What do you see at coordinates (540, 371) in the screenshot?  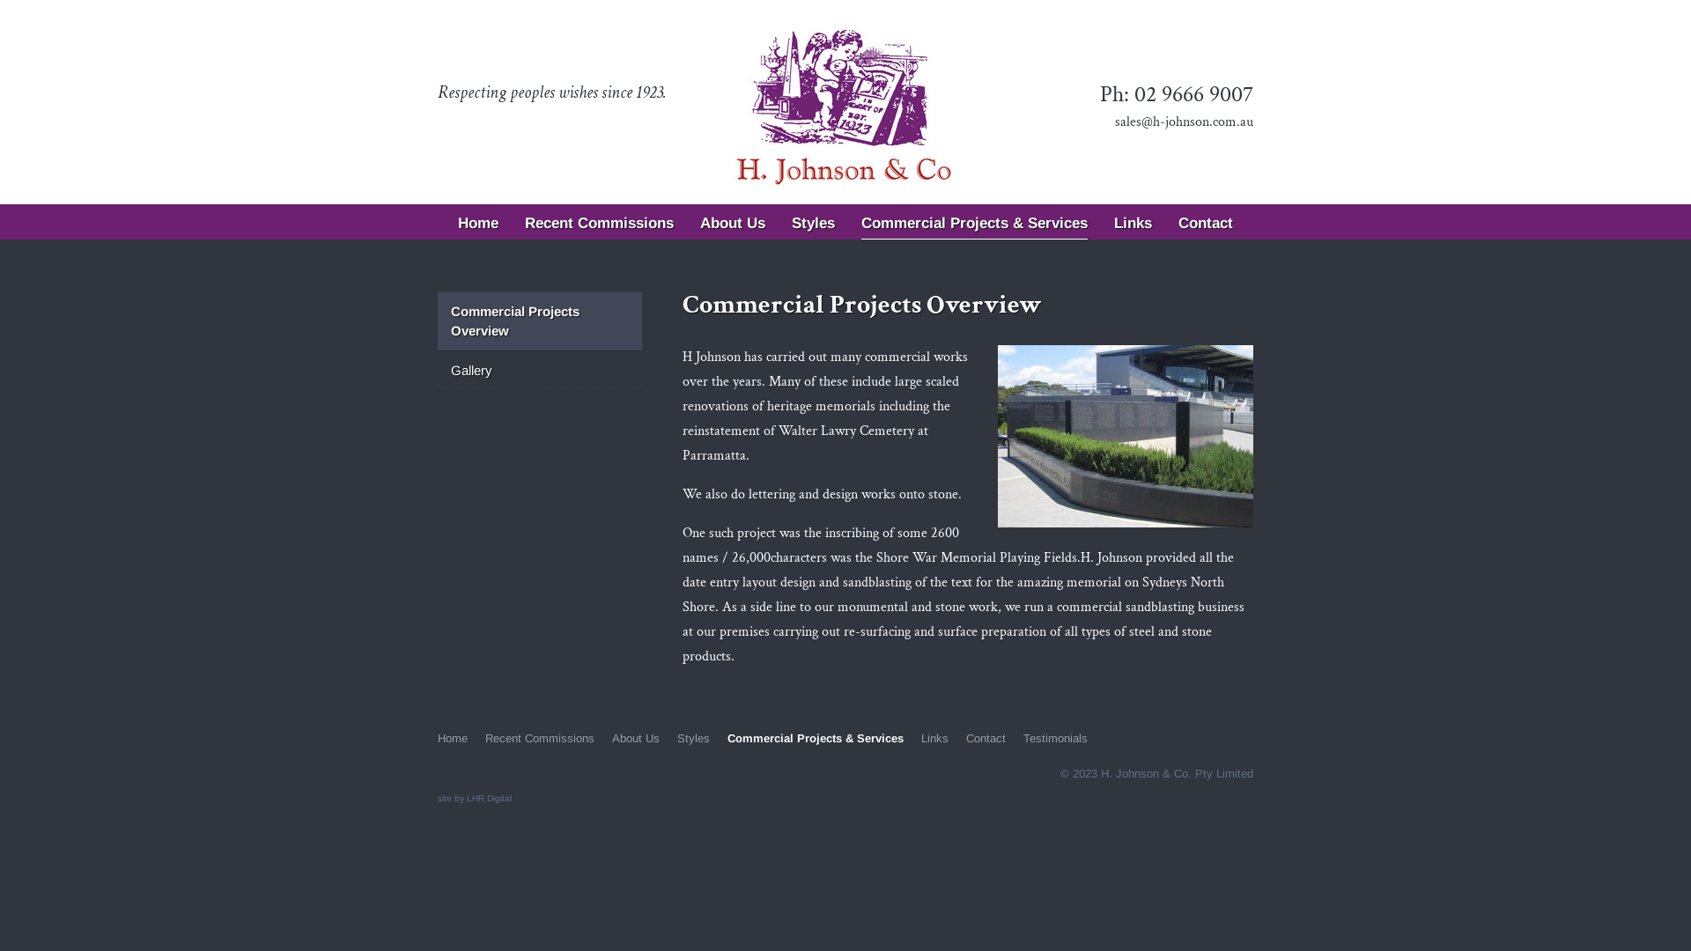 I see `Gallery` at bounding box center [540, 371].